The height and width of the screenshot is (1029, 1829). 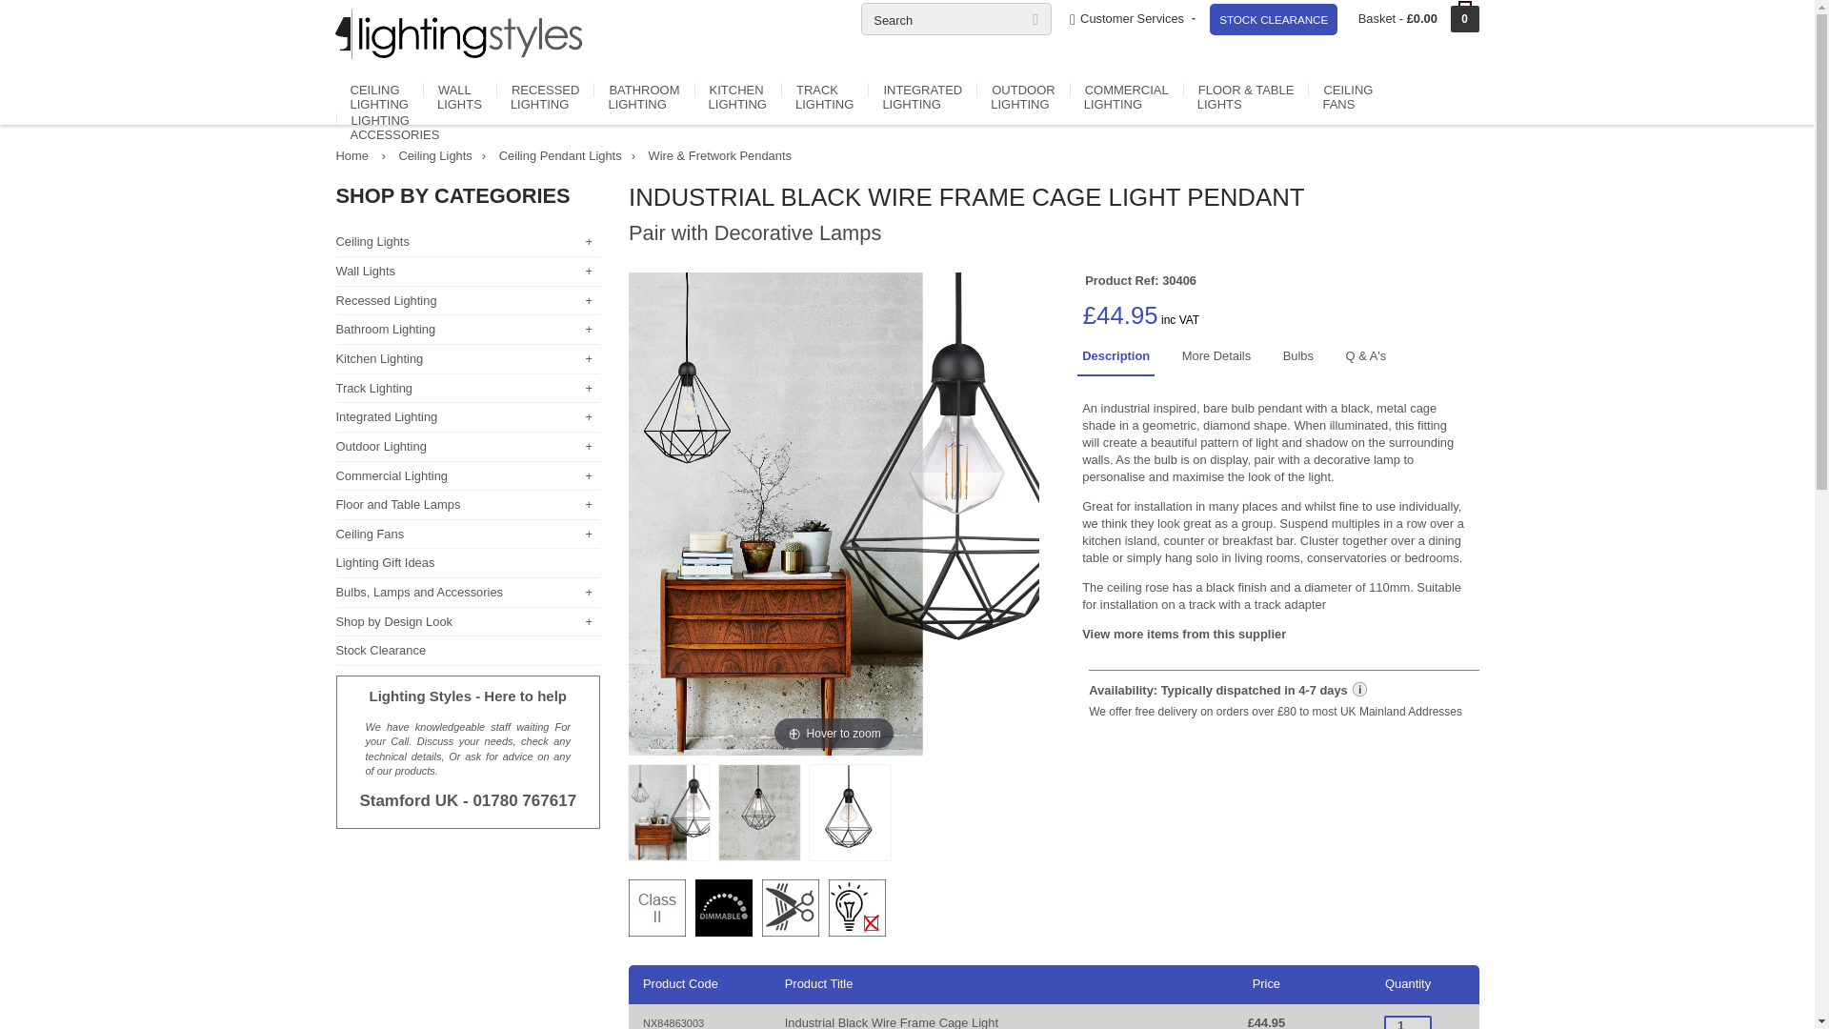 I want to click on Vintage Mesh Multi-Facetted Metal Pendants, so click(x=724, y=1016).